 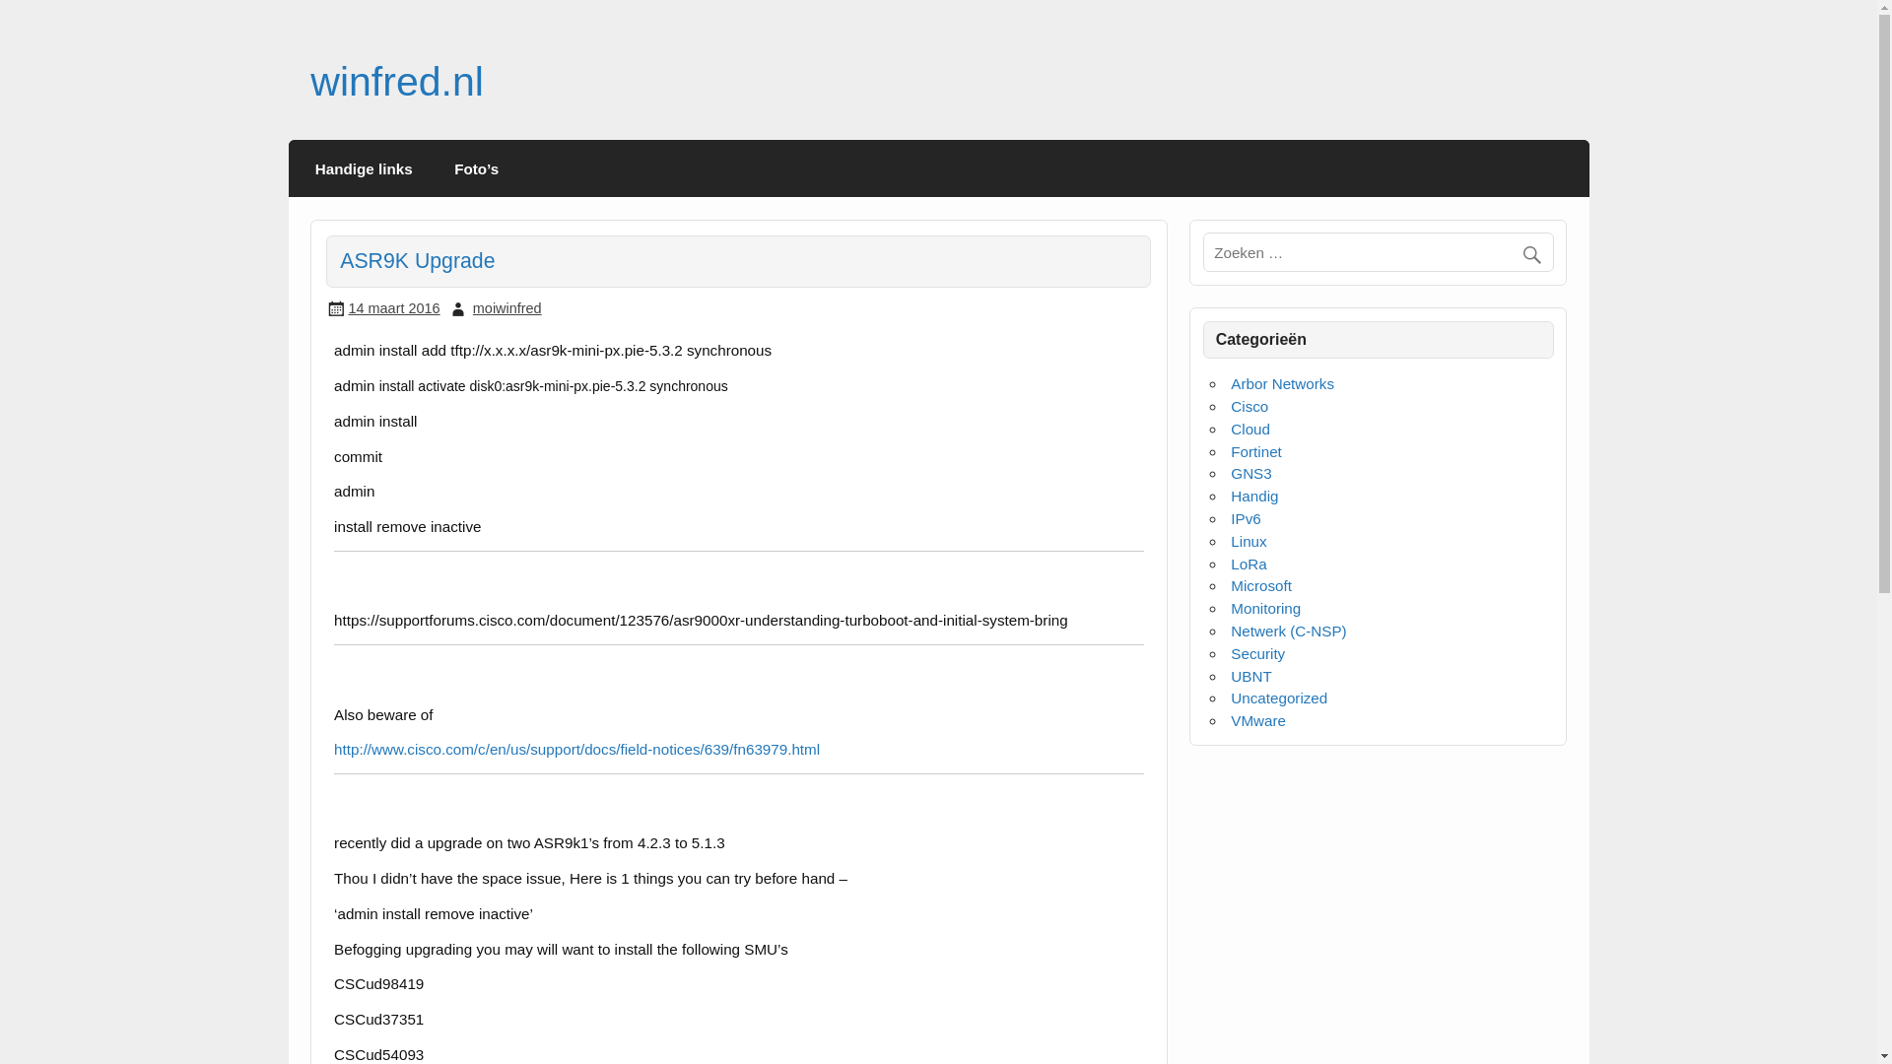 What do you see at coordinates (396, 81) in the screenshot?
I see `winfred.nl` at bounding box center [396, 81].